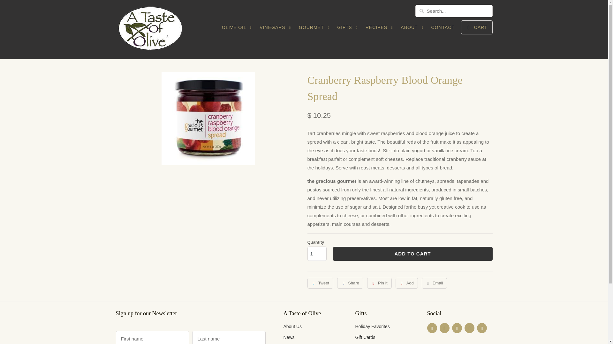 The height and width of the screenshot is (344, 613). Describe the element at coordinates (457, 328) in the screenshot. I see `A Taste of Olive on Pinterest` at that location.